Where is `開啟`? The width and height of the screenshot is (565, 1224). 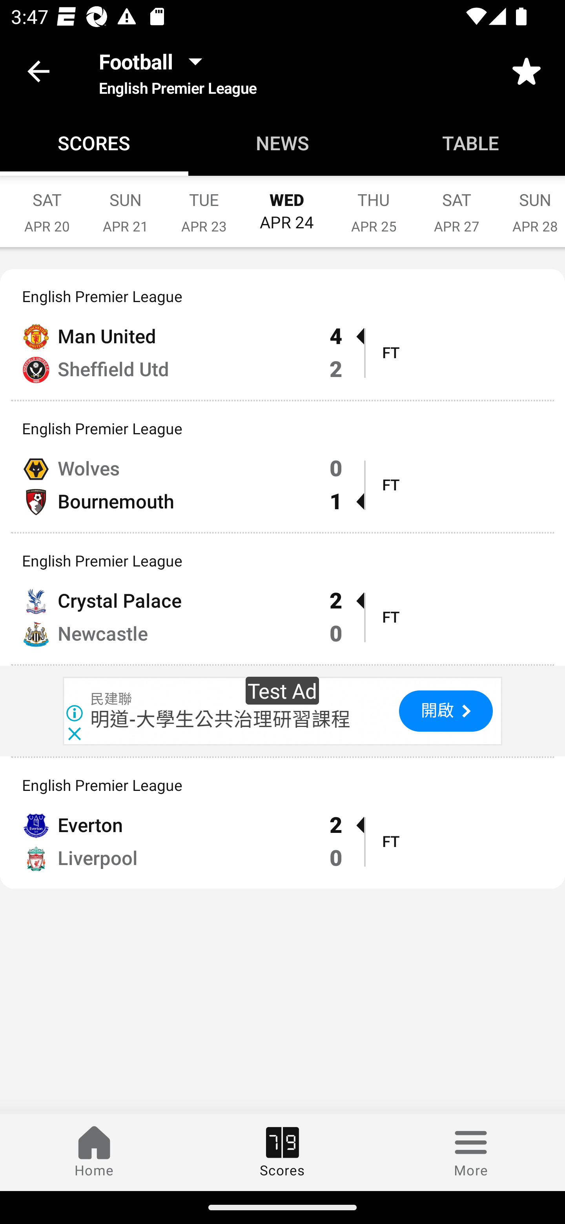 開啟 is located at coordinates (446, 711).